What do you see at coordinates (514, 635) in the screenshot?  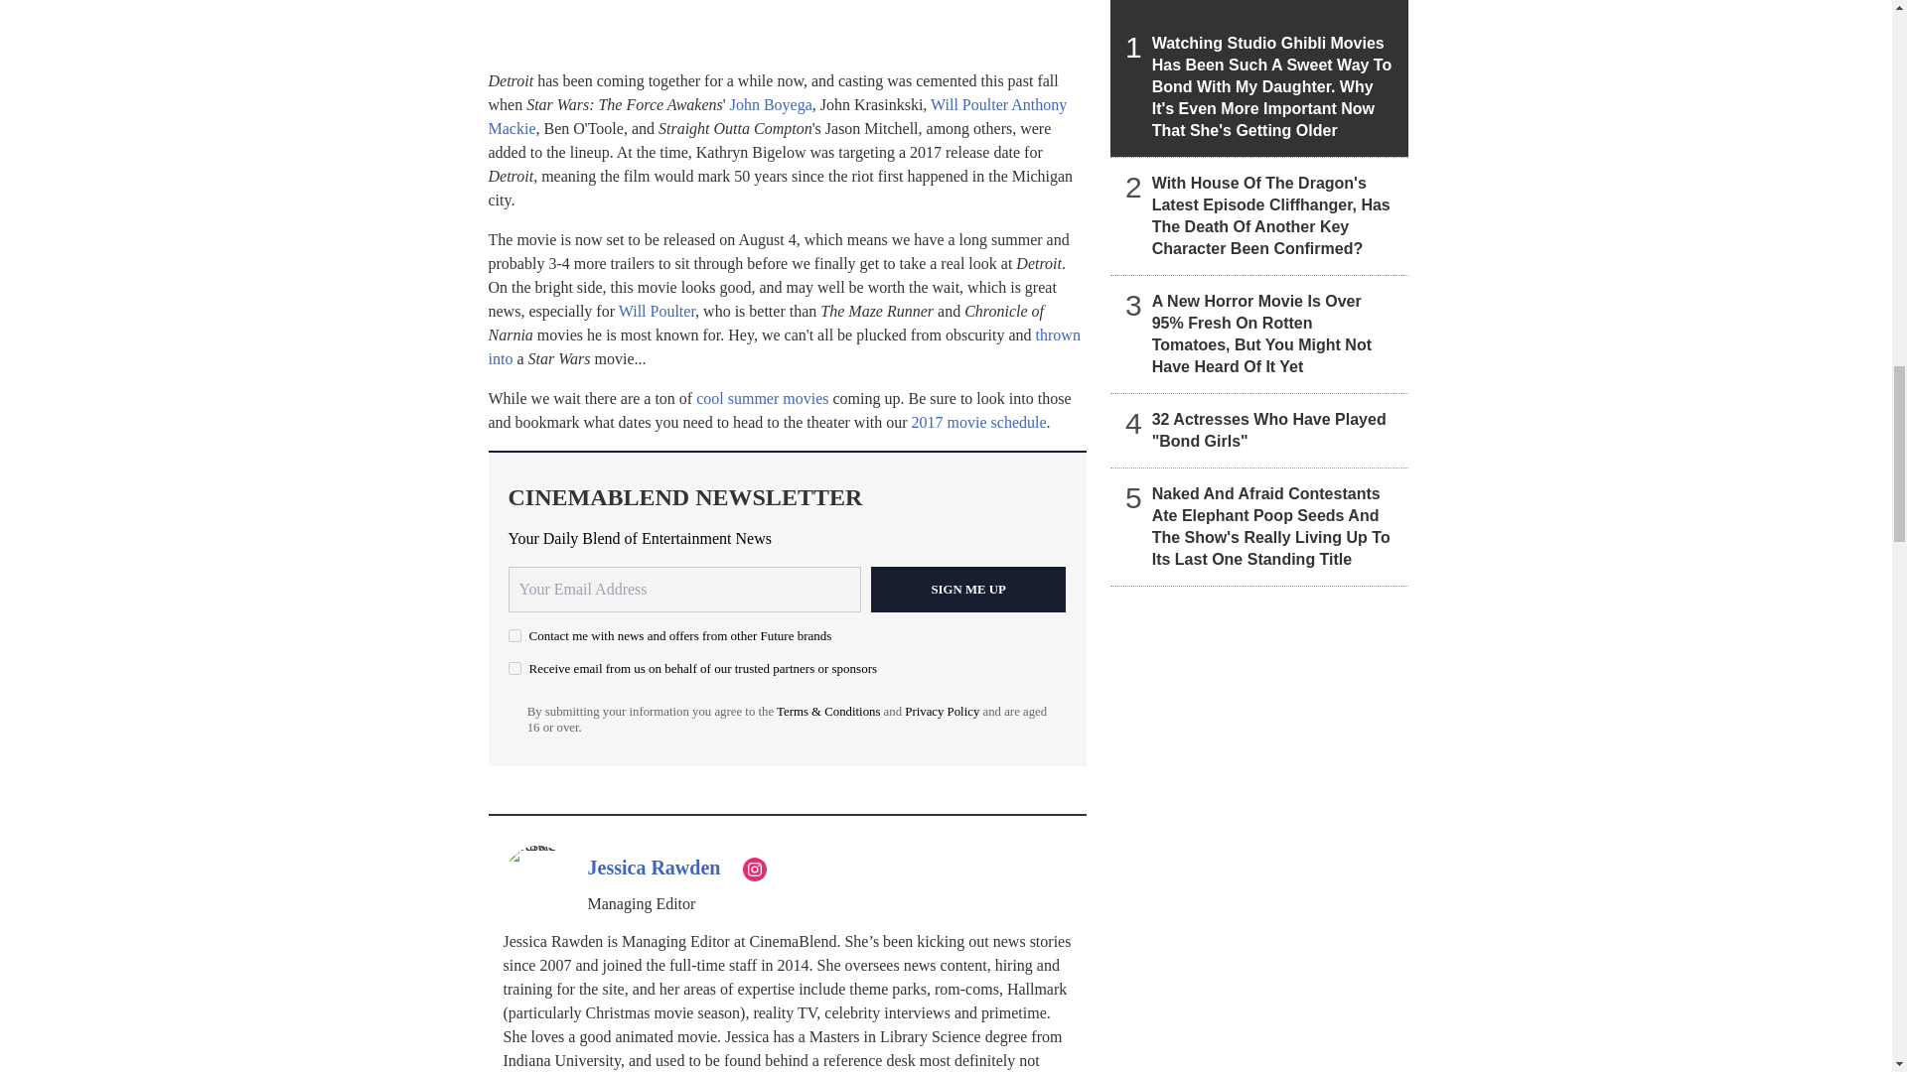 I see `on` at bounding box center [514, 635].